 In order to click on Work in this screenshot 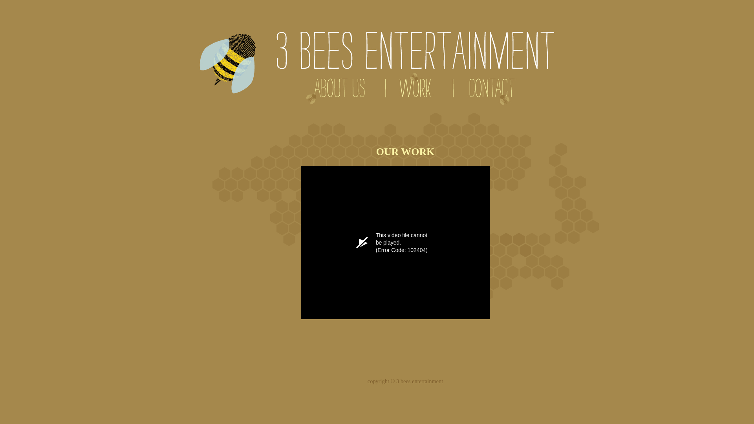, I will do `click(416, 91)`.